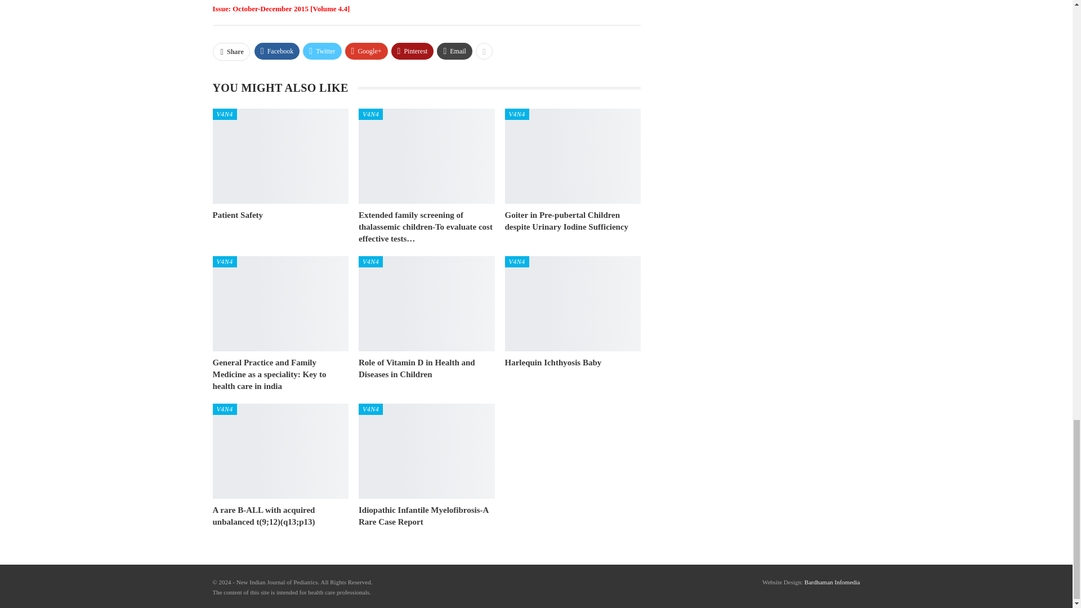 The height and width of the screenshot is (608, 1081). I want to click on Pinterest, so click(413, 51).